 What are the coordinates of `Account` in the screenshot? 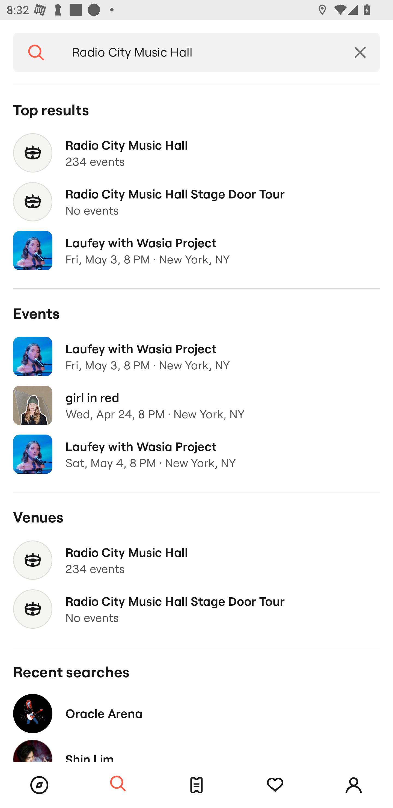 It's located at (354, 785).